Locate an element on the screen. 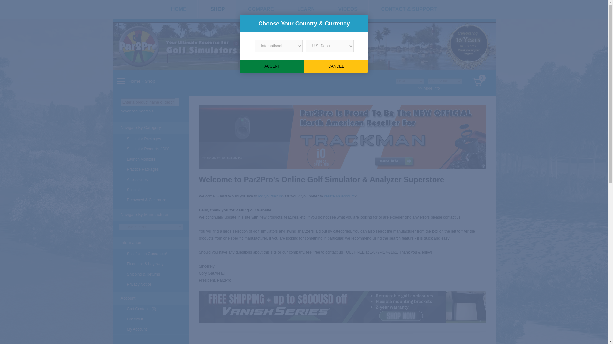 The width and height of the screenshot is (613, 344). HOME is located at coordinates (179, 9).